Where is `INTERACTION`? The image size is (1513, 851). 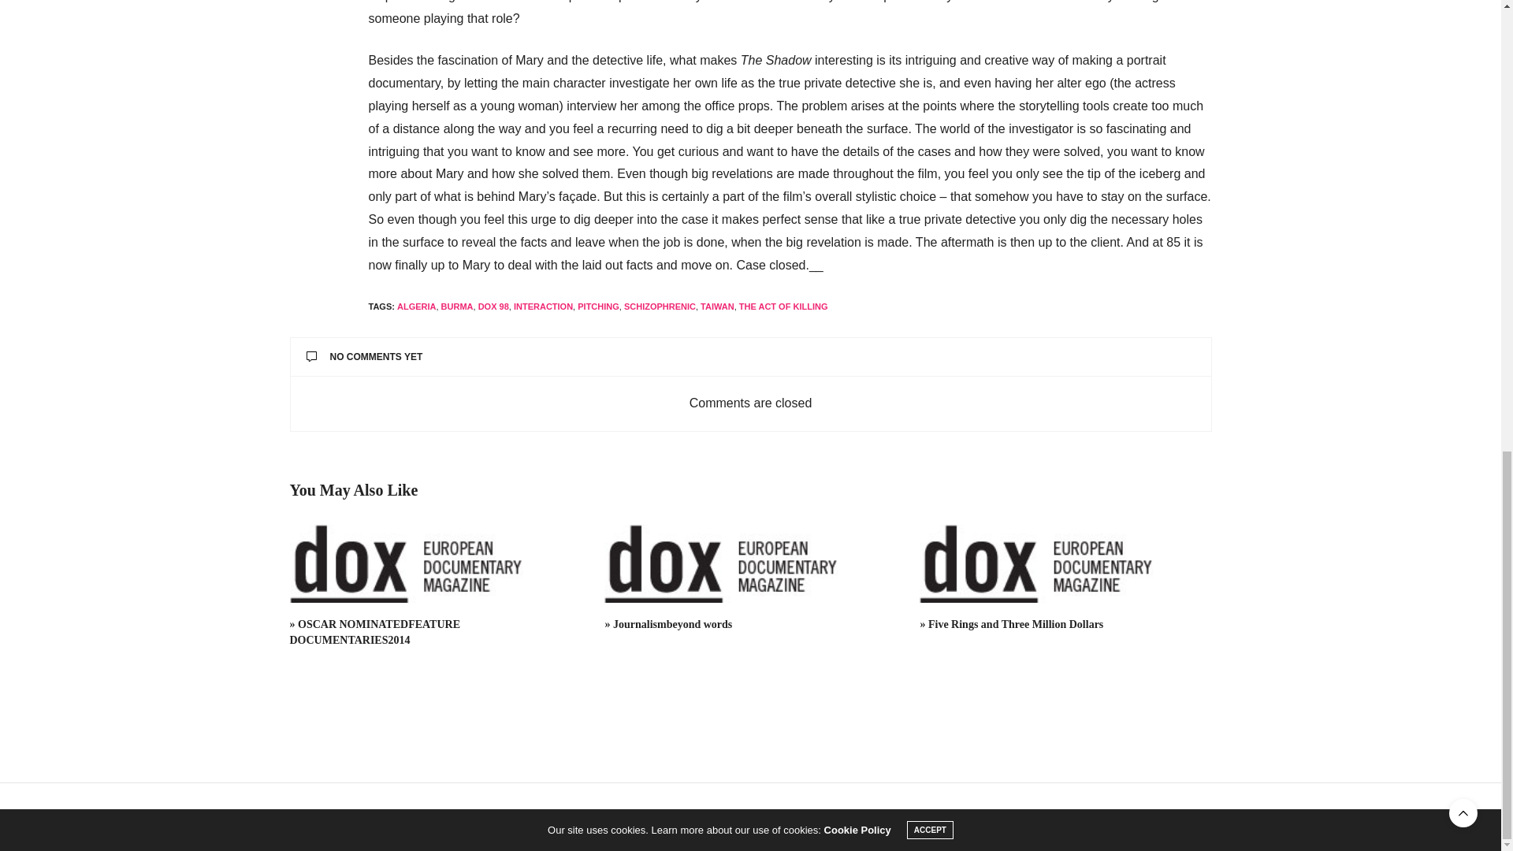 INTERACTION is located at coordinates (544, 307).